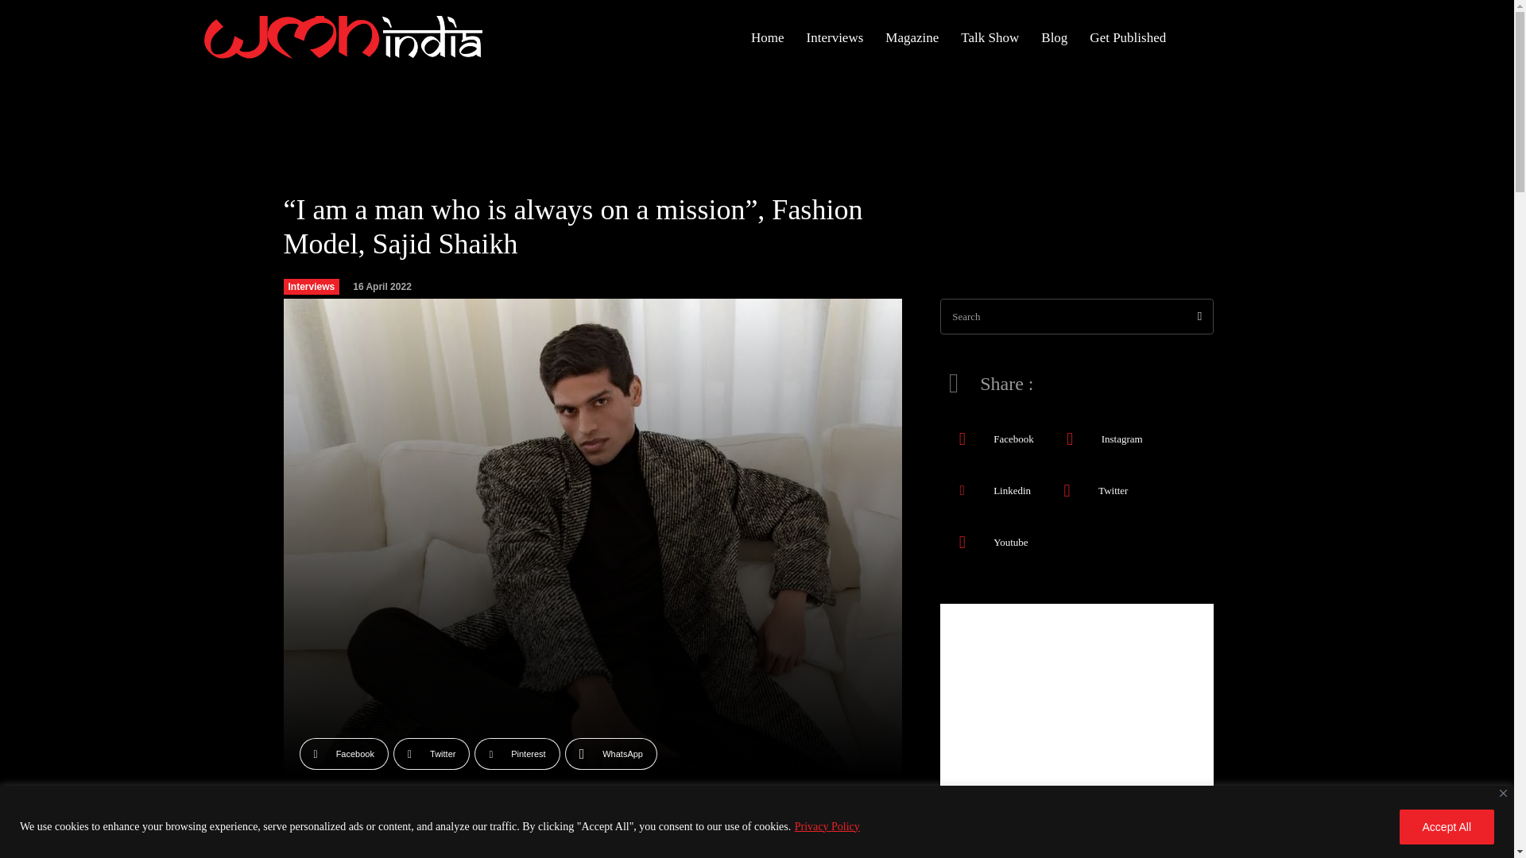  What do you see at coordinates (343, 753) in the screenshot?
I see `Facebook` at bounding box center [343, 753].